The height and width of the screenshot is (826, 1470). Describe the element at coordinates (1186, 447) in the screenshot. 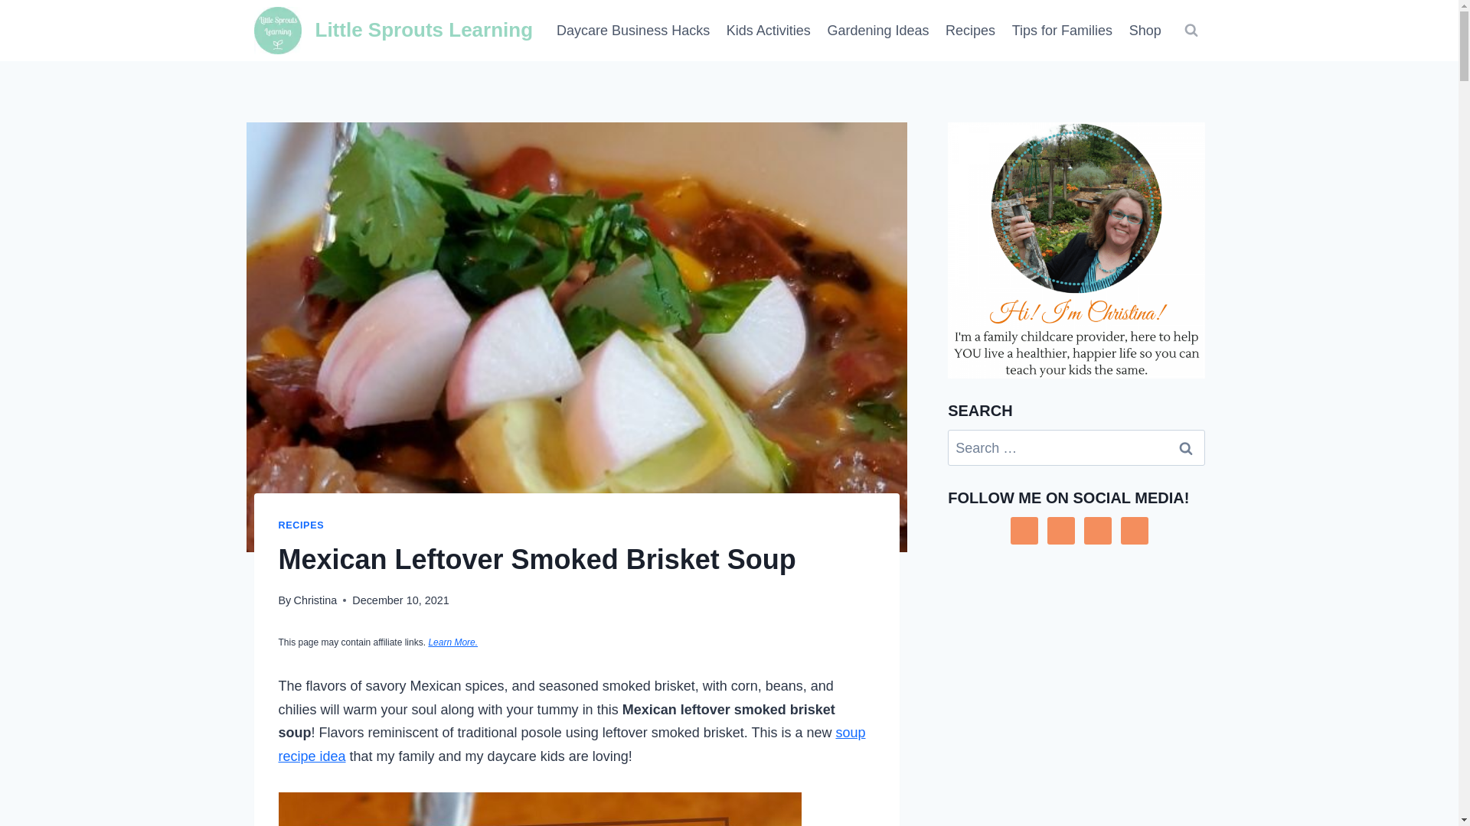

I see `Search` at that location.